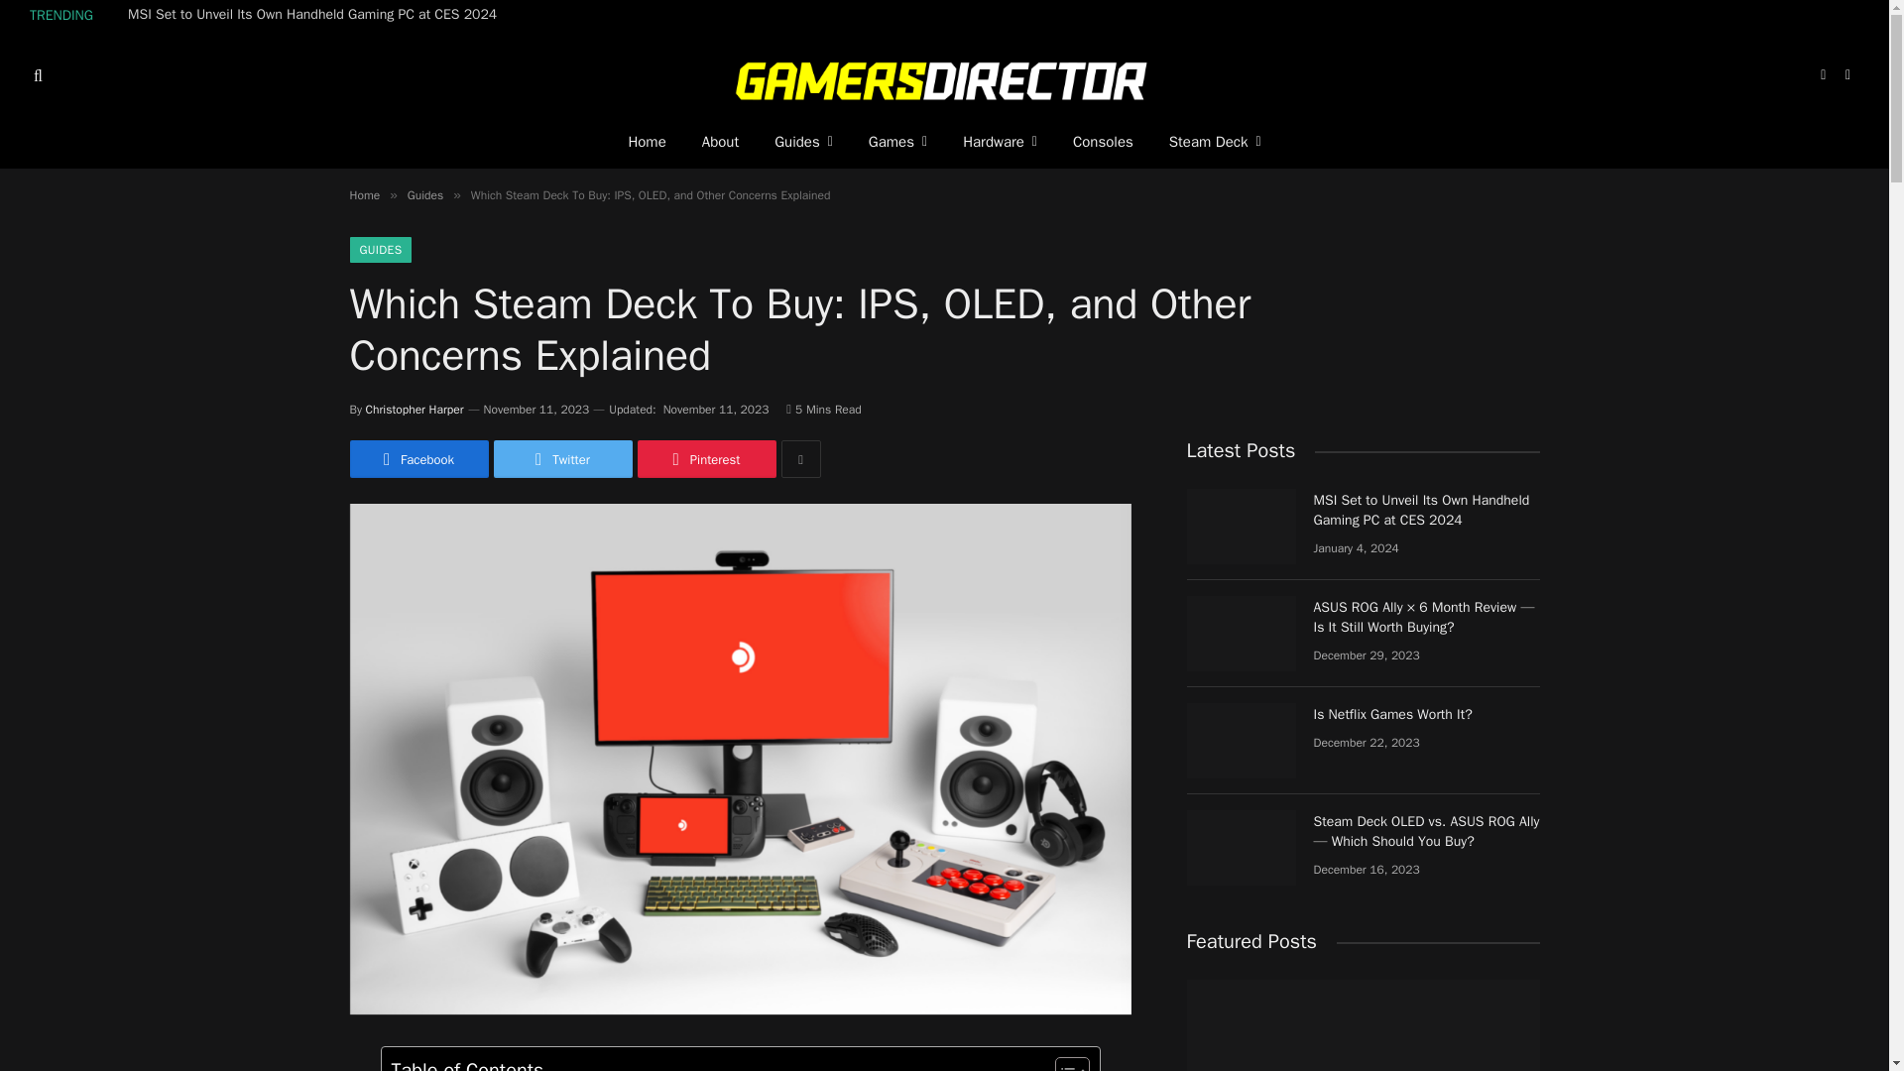 This screenshot has height=1071, width=1904. What do you see at coordinates (944, 75) in the screenshot?
I see `GamersDirector` at bounding box center [944, 75].